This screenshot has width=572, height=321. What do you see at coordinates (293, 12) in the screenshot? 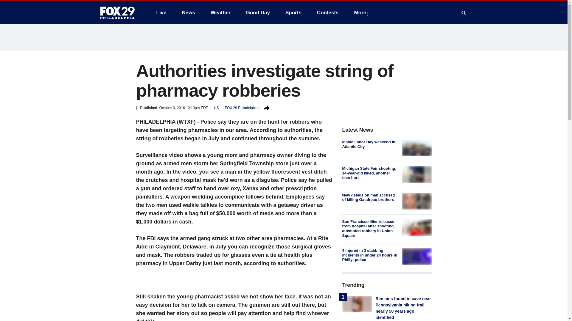
I see `Sports` at bounding box center [293, 12].